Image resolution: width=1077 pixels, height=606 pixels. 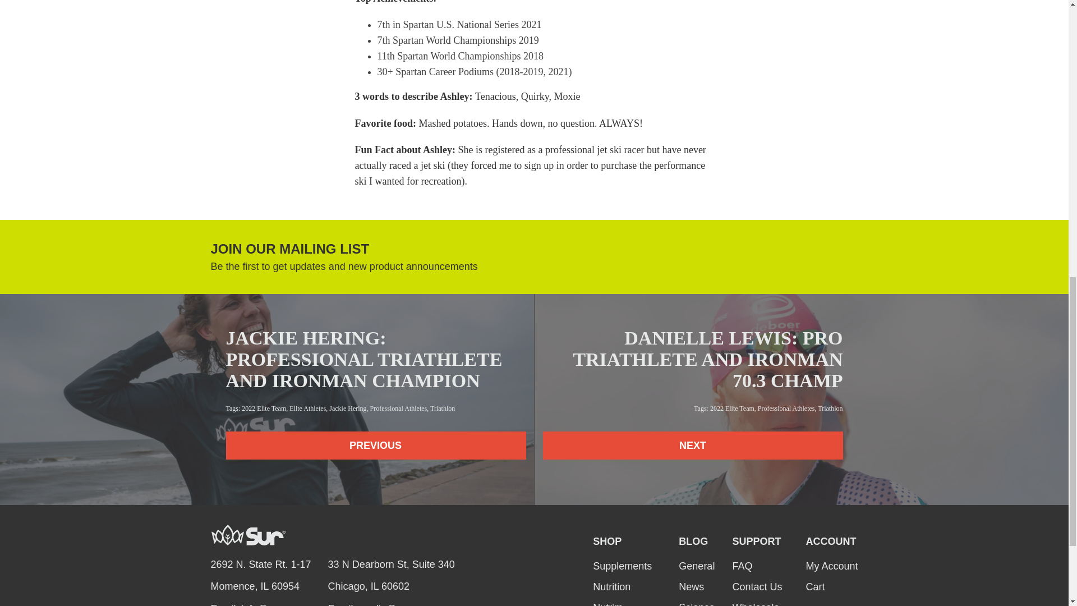 What do you see at coordinates (375, 445) in the screenshot?
I see `PREVIOUS` at bounding box center [375, 445].